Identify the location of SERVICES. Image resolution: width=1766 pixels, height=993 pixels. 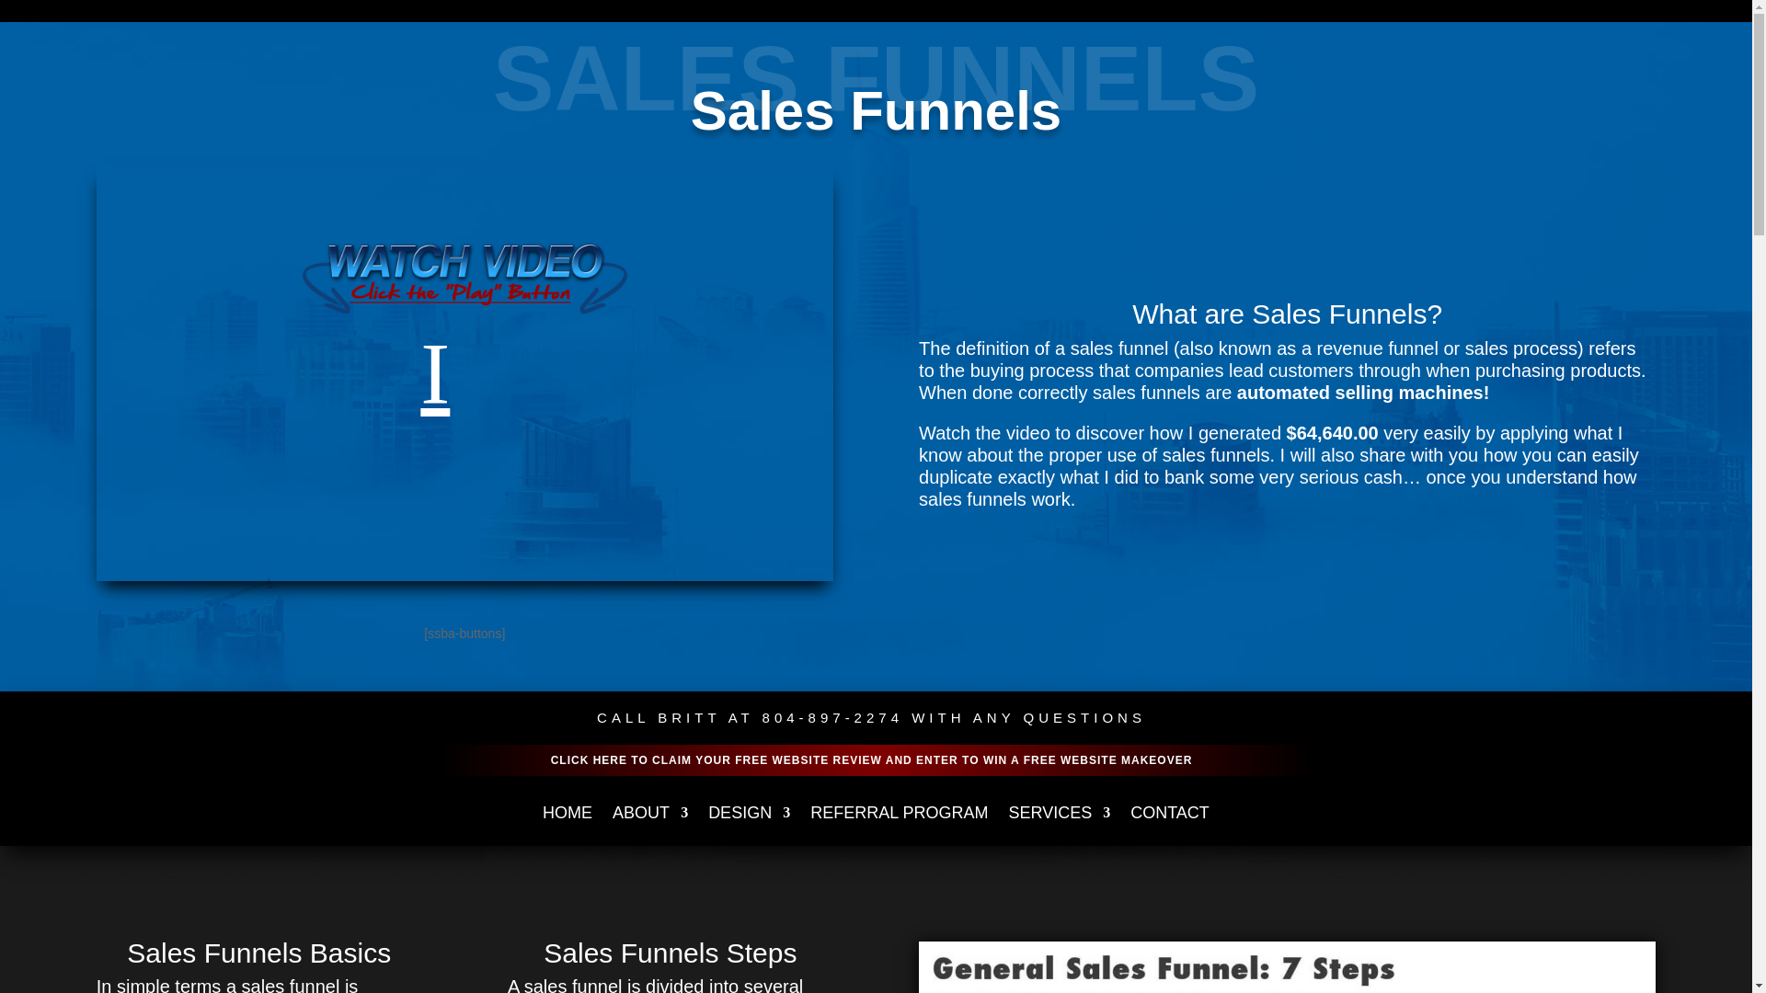
(1060, 826).